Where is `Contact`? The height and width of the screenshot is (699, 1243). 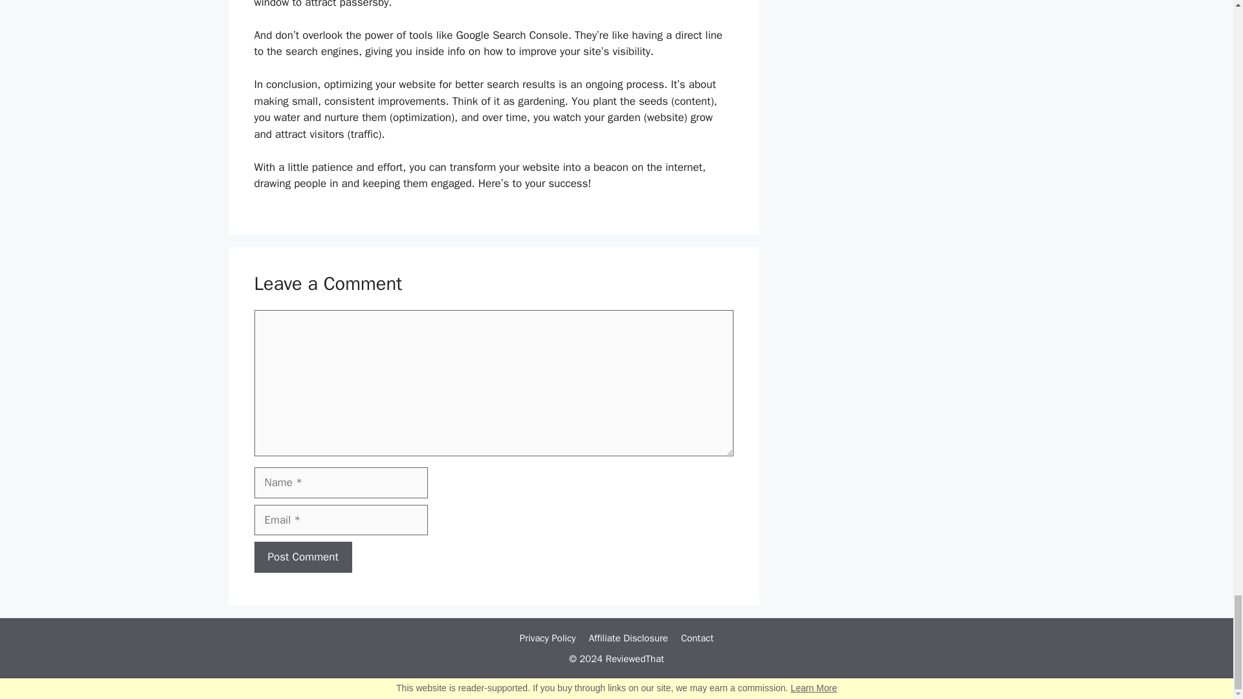
Contact is located at coordinates (697, 638).